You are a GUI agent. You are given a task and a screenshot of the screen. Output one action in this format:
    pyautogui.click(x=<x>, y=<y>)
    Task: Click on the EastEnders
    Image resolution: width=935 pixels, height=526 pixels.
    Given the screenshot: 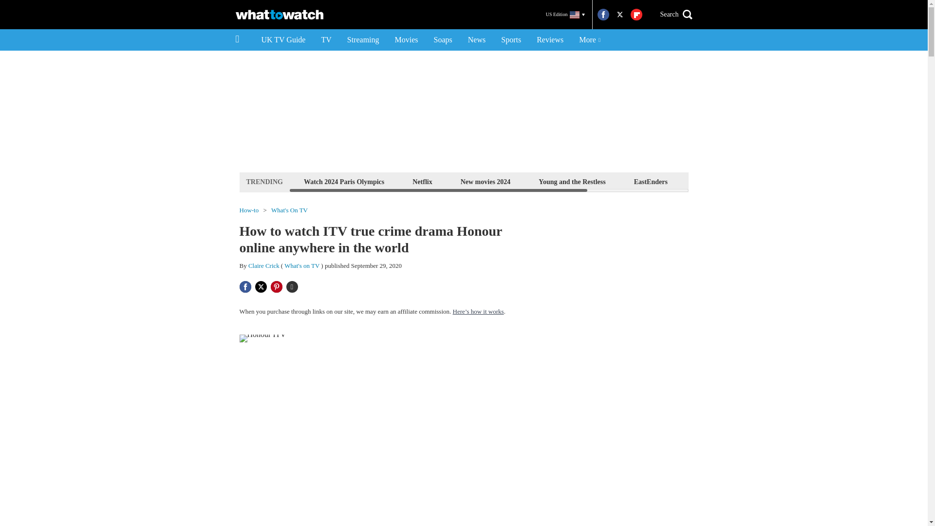 What is the action you would take?
    pyautogui.click(x=651, y=181)
    